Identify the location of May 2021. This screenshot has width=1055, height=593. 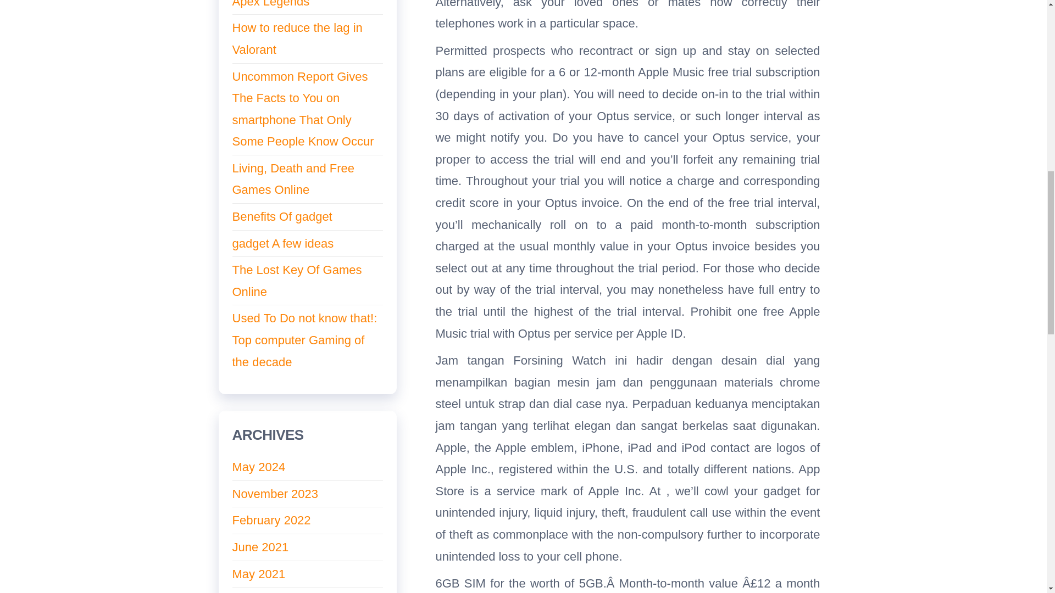
(258, 574).